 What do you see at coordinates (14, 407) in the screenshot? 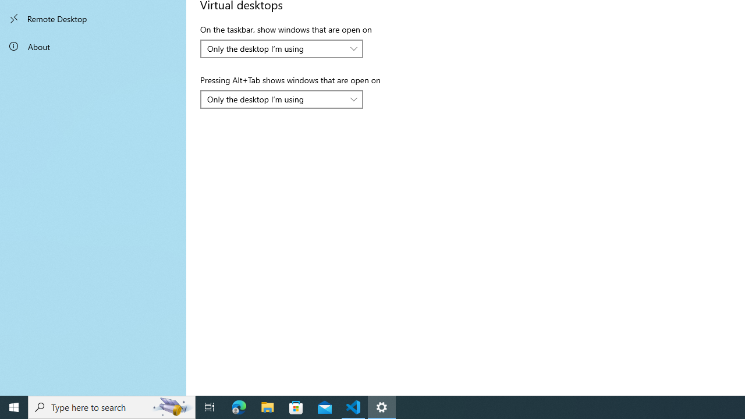
I see `Start` at bounding box center [14, 407].